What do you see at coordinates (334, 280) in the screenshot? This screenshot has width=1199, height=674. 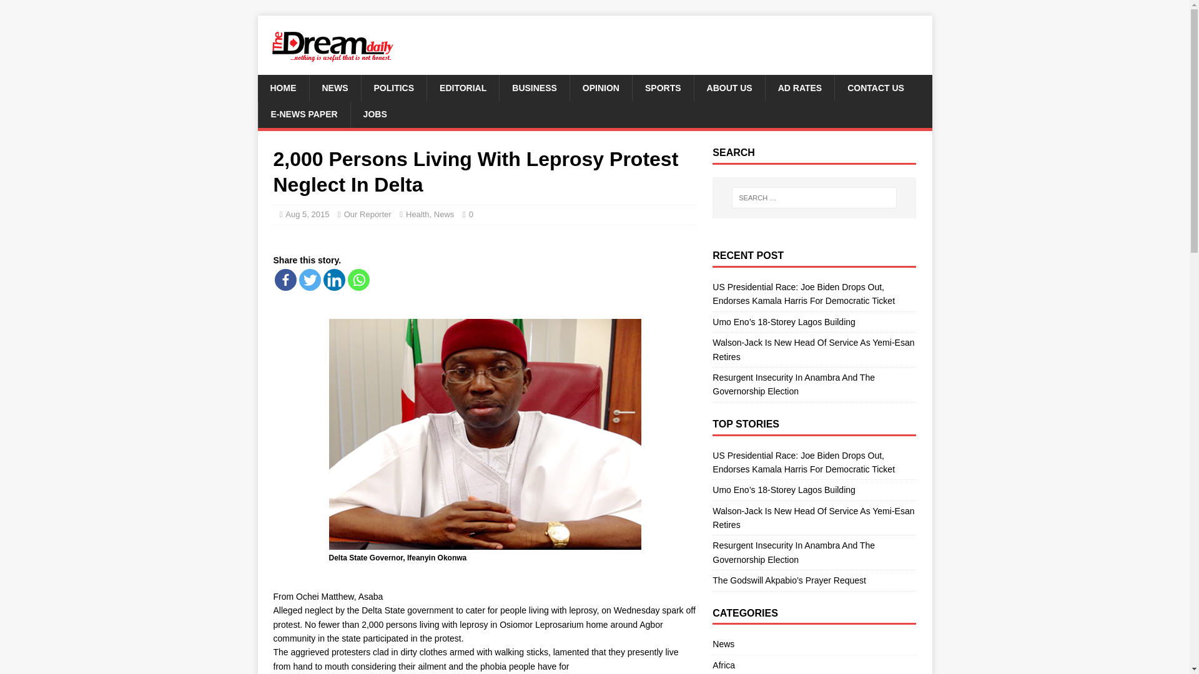 I see `Linkedin` at bounding box center [334, 280].